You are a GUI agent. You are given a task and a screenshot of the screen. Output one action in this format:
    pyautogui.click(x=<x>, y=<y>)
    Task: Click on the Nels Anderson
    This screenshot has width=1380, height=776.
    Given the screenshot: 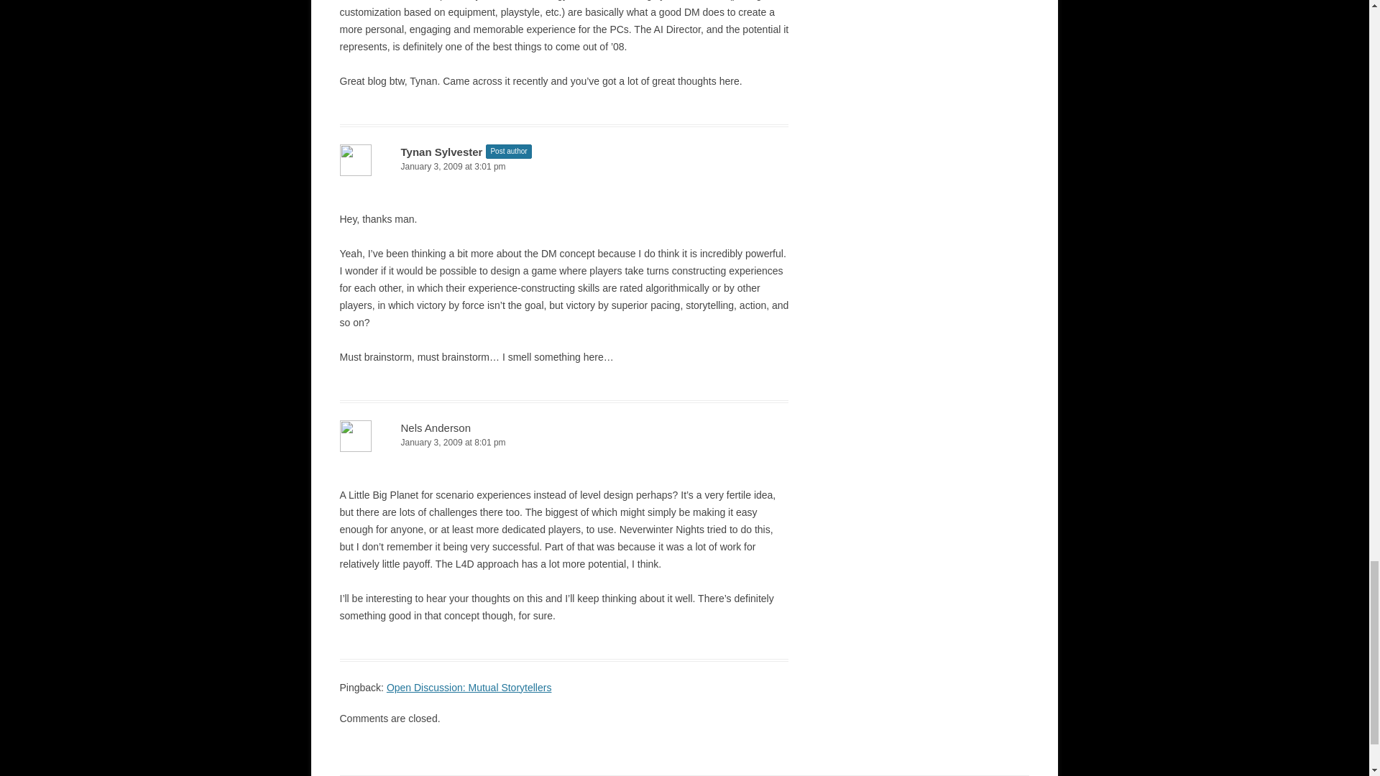 What is the action you would take?
    pyautogui.click(x=436, y=428)
    